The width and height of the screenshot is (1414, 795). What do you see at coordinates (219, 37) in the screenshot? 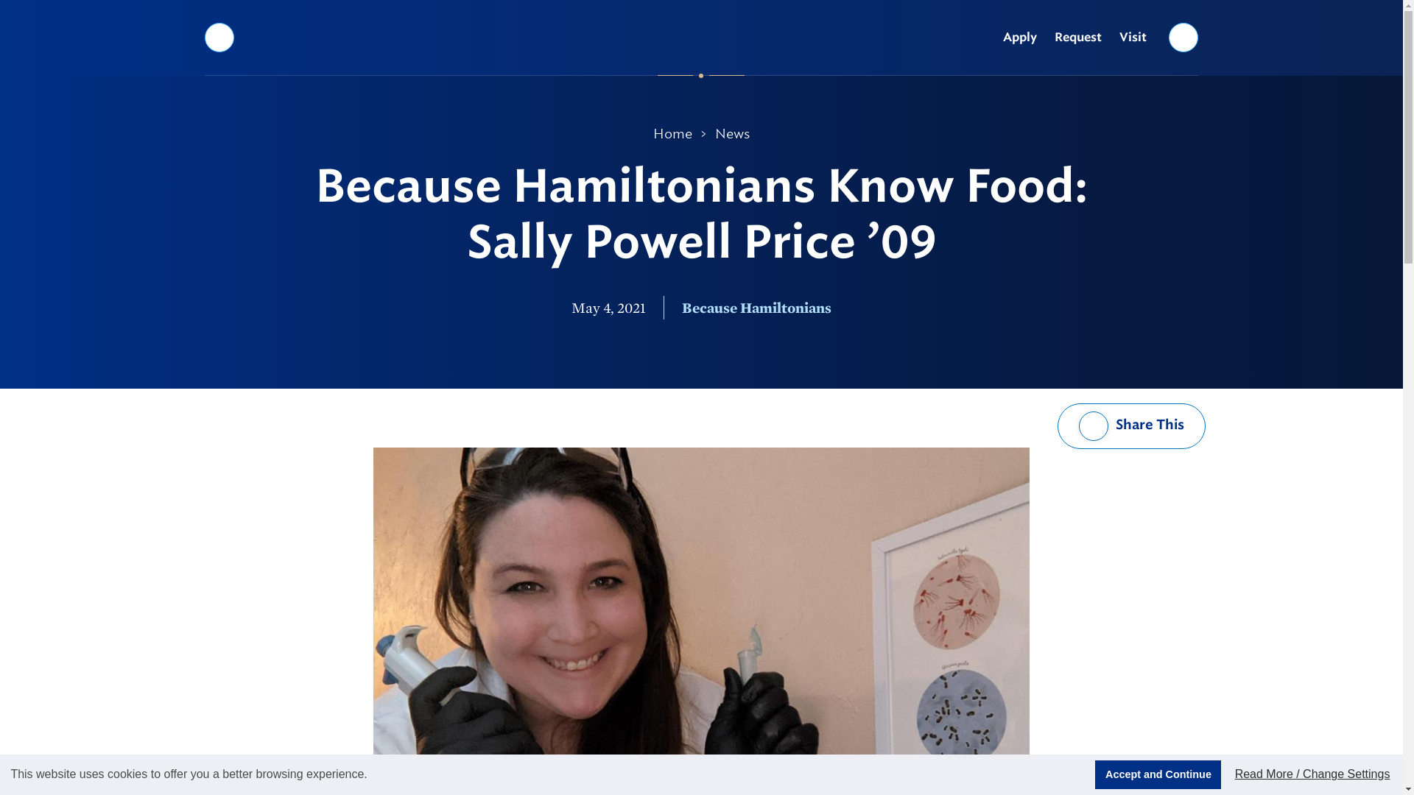
I see `Menu` at bounding box center [219, 37].